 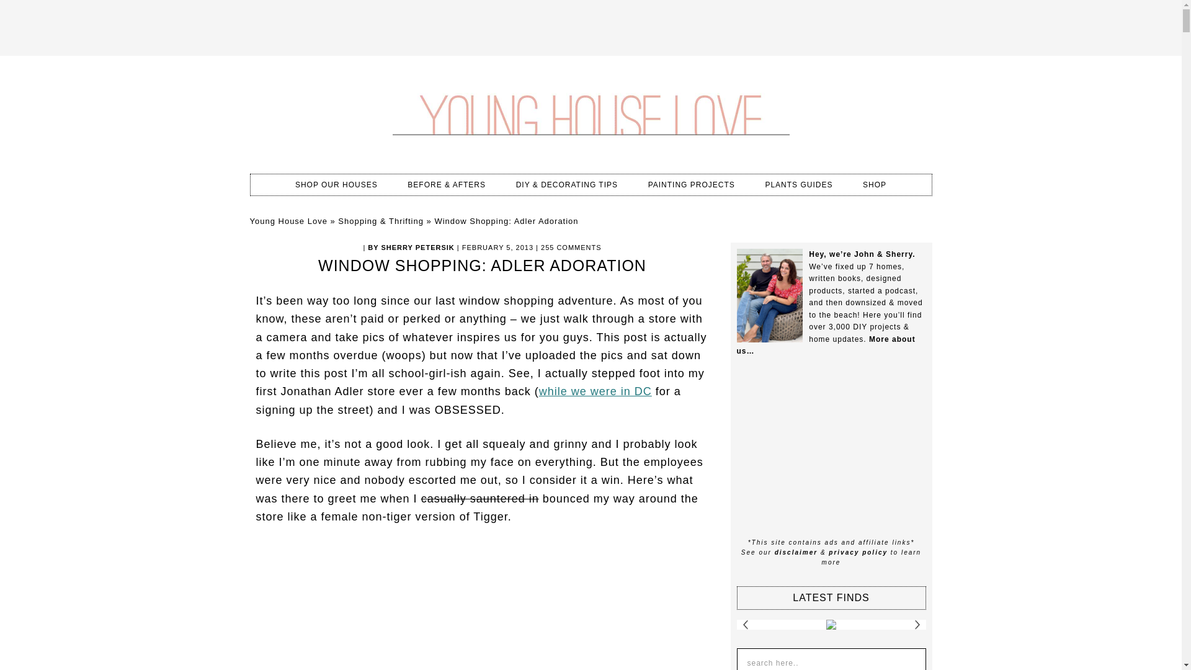 What do you see at coordinates (590, 112) in the screenshot?
I see `YOUNG HOUSE LOVE` at bounding box center [590, 112].